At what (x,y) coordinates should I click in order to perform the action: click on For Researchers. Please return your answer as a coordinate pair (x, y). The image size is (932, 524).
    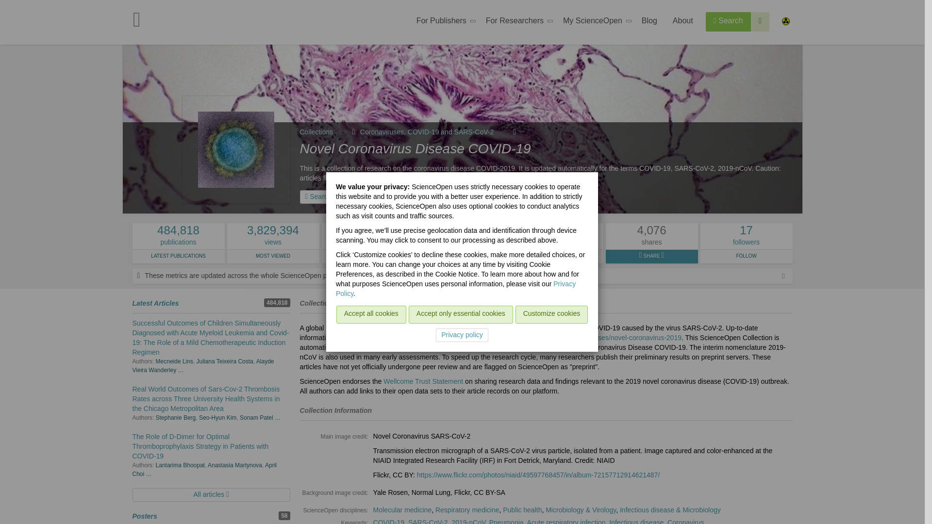
    Looking at the image, I should click on (516, 22).